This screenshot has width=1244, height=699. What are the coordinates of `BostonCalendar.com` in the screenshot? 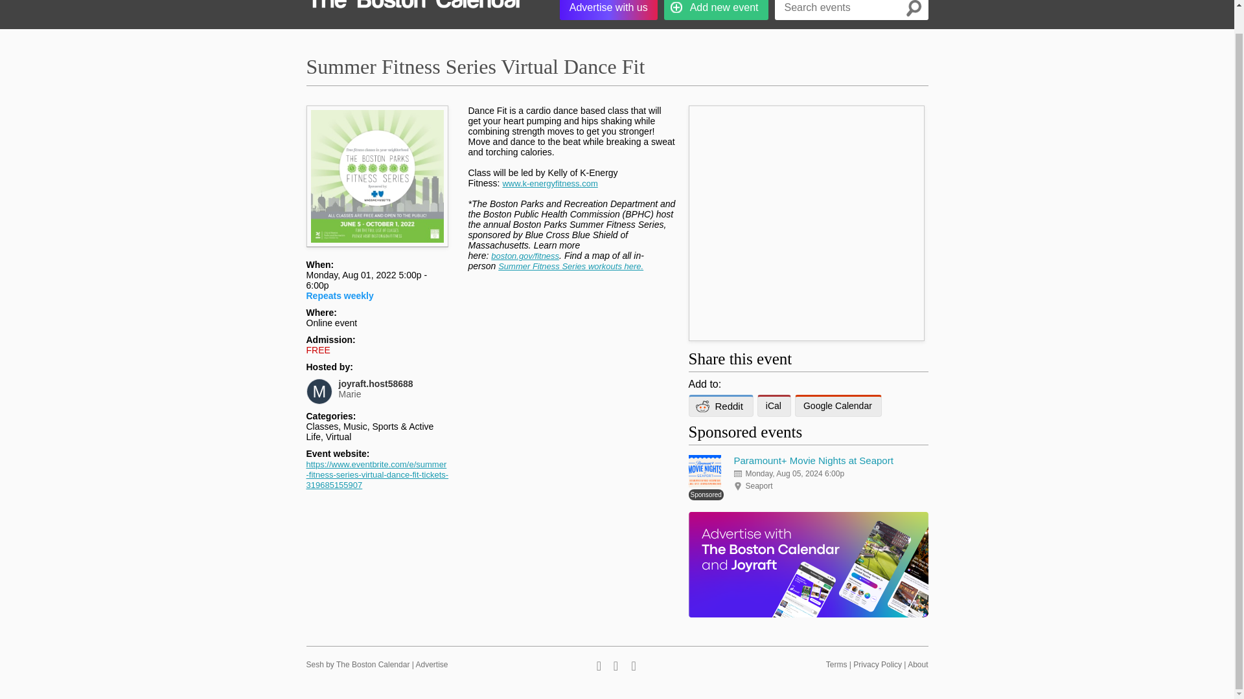 It's located at (609, 10).